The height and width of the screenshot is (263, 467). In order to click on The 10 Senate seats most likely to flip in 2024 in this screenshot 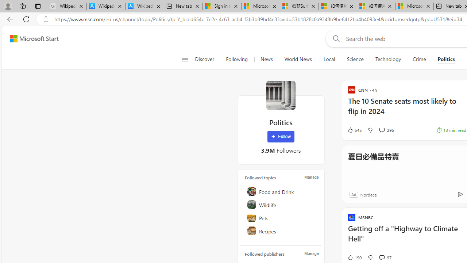, I will do `click(407, 110)`.